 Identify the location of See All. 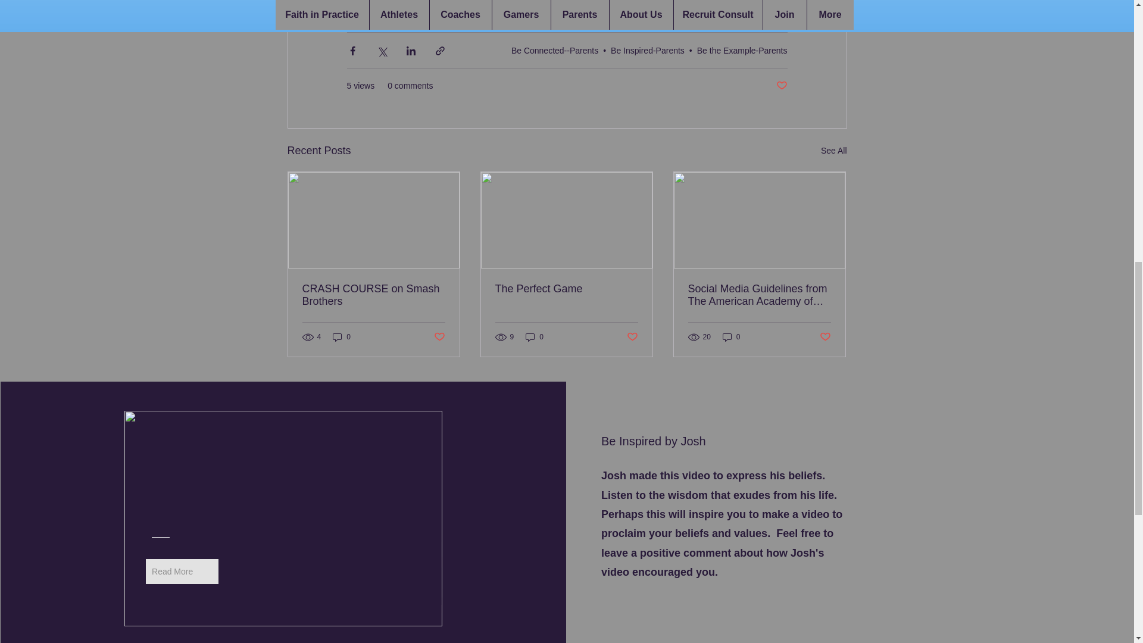
(833, 150).